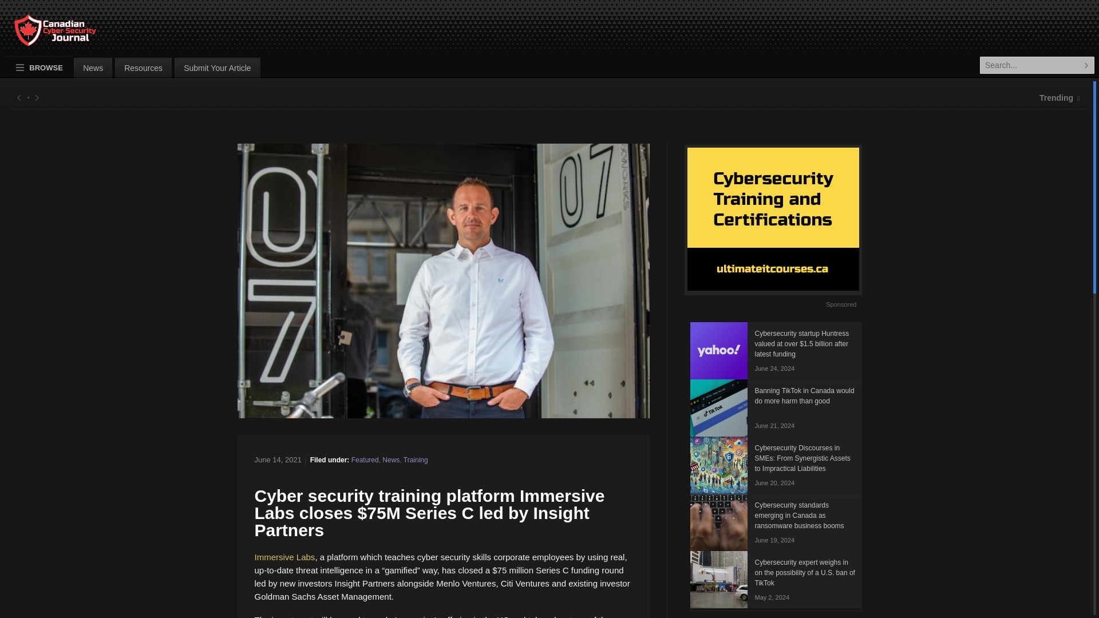 Image resolution: width=1099 pixels, height=618 pixels. I want to click on Resources, so click(143, 68).